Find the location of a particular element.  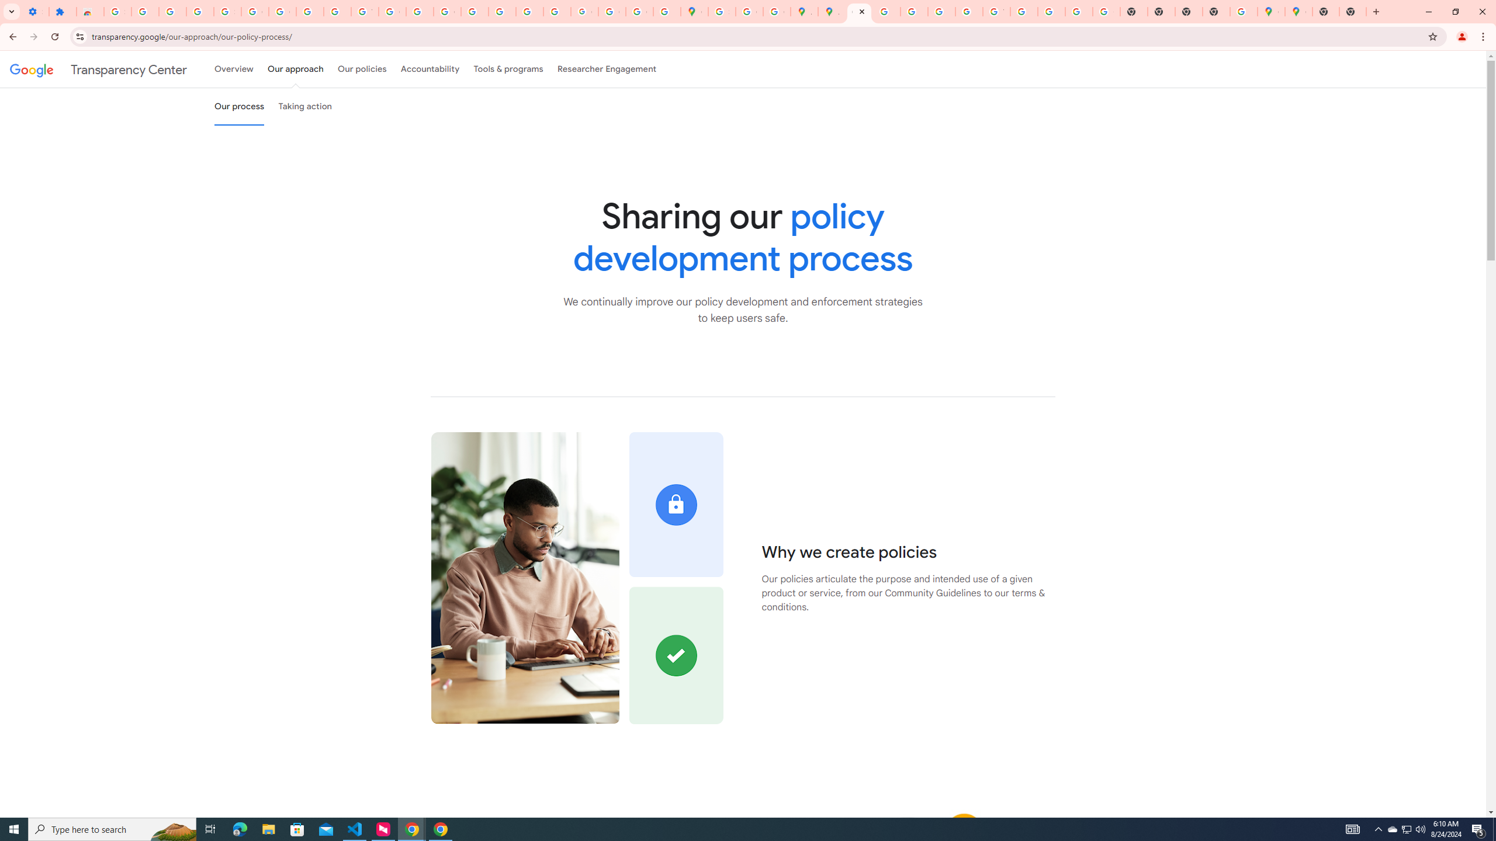

Privacy Help Center - Policies Help is located at coordinates (886, 12).